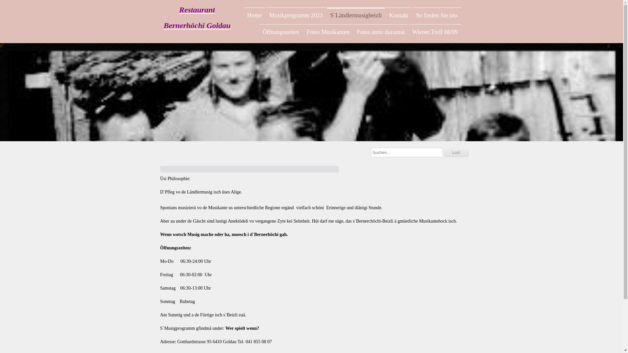 This screenshot has width=628, height=353. Describe the element at coordinates (381, 32) in the screenshot. I see `Fotos anno dazumal` at that location.